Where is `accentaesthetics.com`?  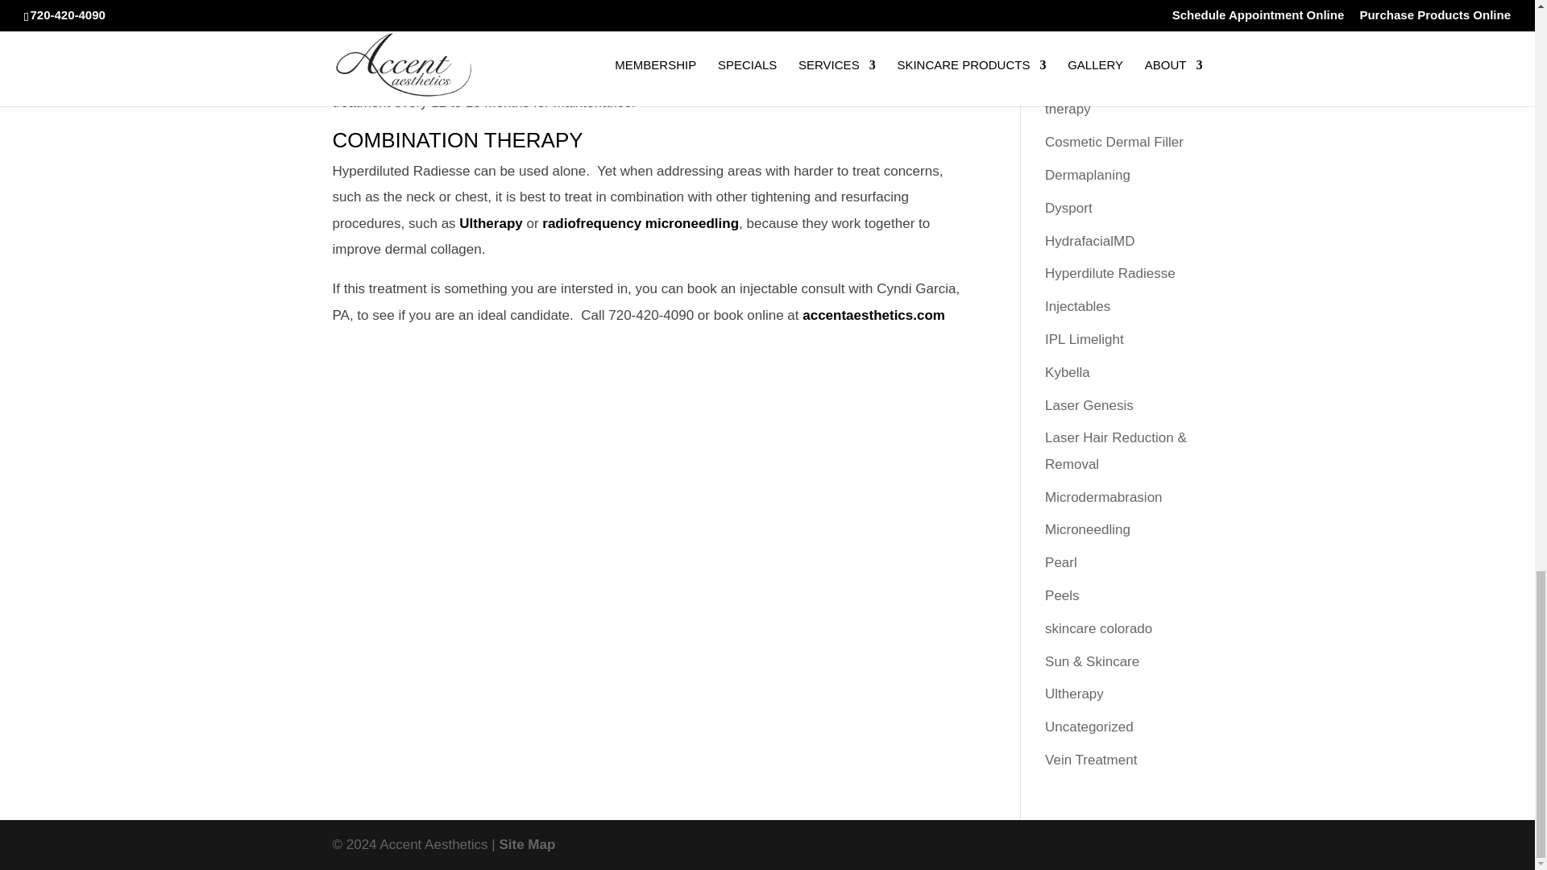 accentaesthetics.com is located at coordinates (873, 315).